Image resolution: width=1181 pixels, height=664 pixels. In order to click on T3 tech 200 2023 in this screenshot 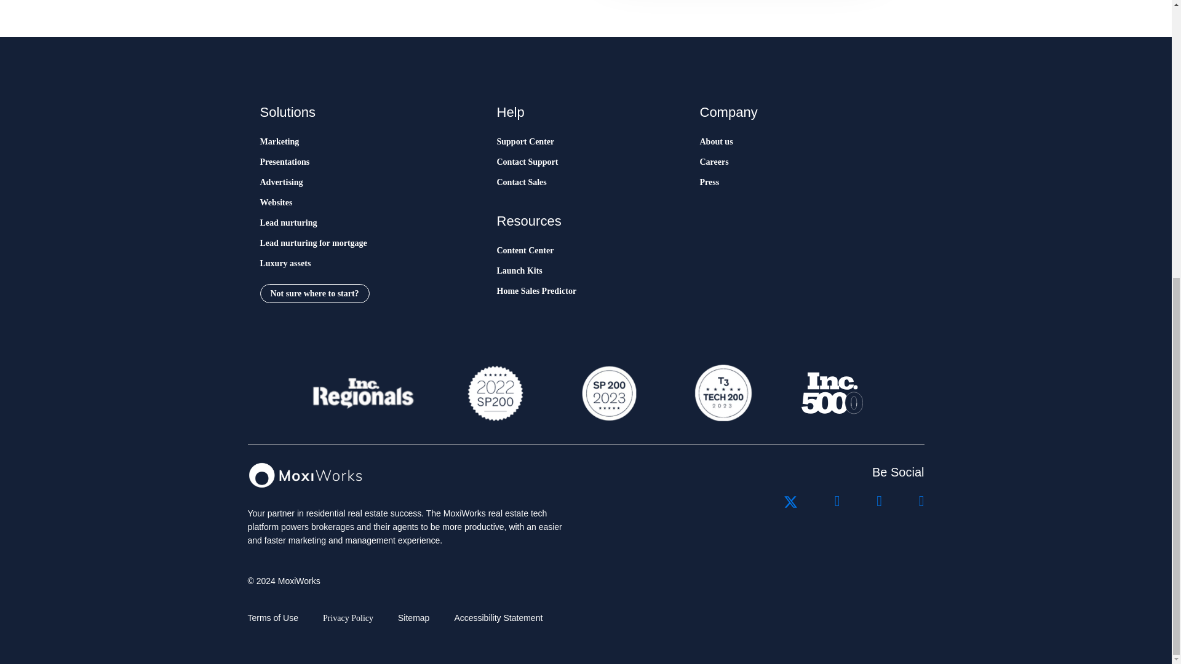, I will do `click(722, 393)`.